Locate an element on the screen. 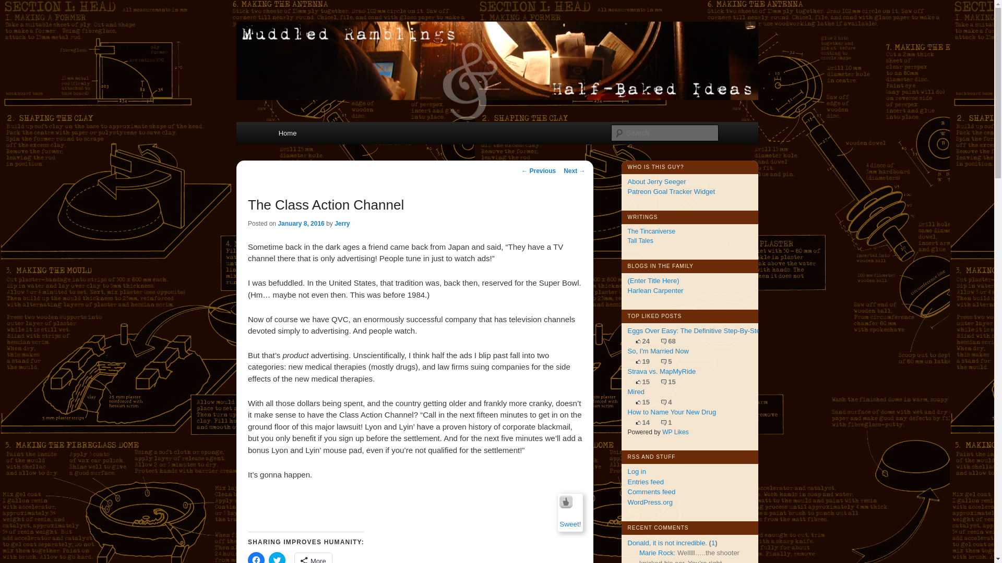 This screenshot has width=1002, height=563. Click to share on Twitter is located at coordinates (277, 558).